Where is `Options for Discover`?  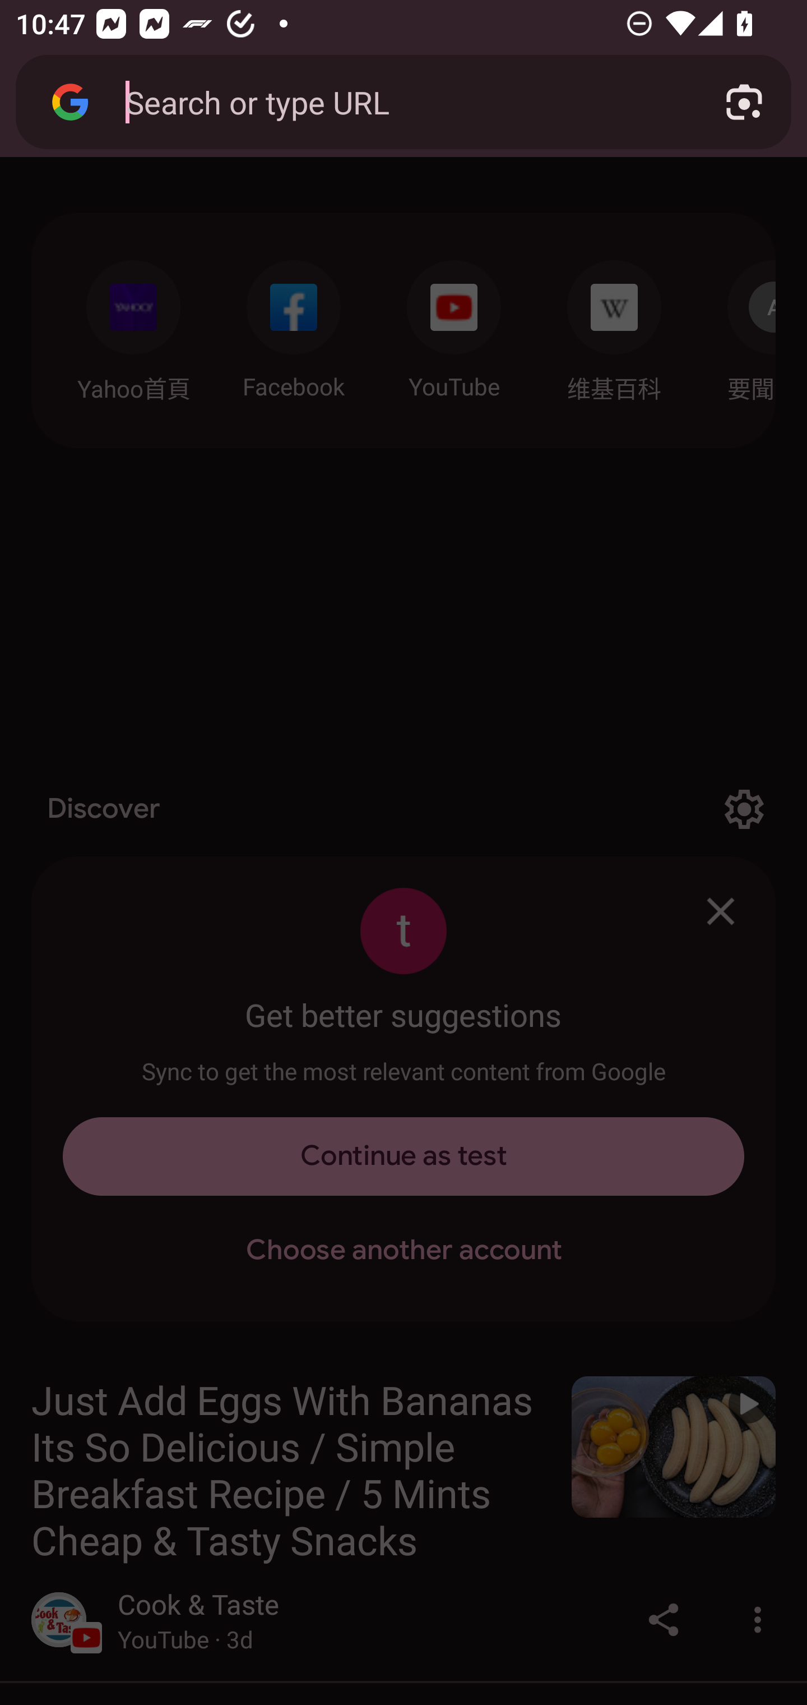 Options for Discover is located at coordinates (744, 809).